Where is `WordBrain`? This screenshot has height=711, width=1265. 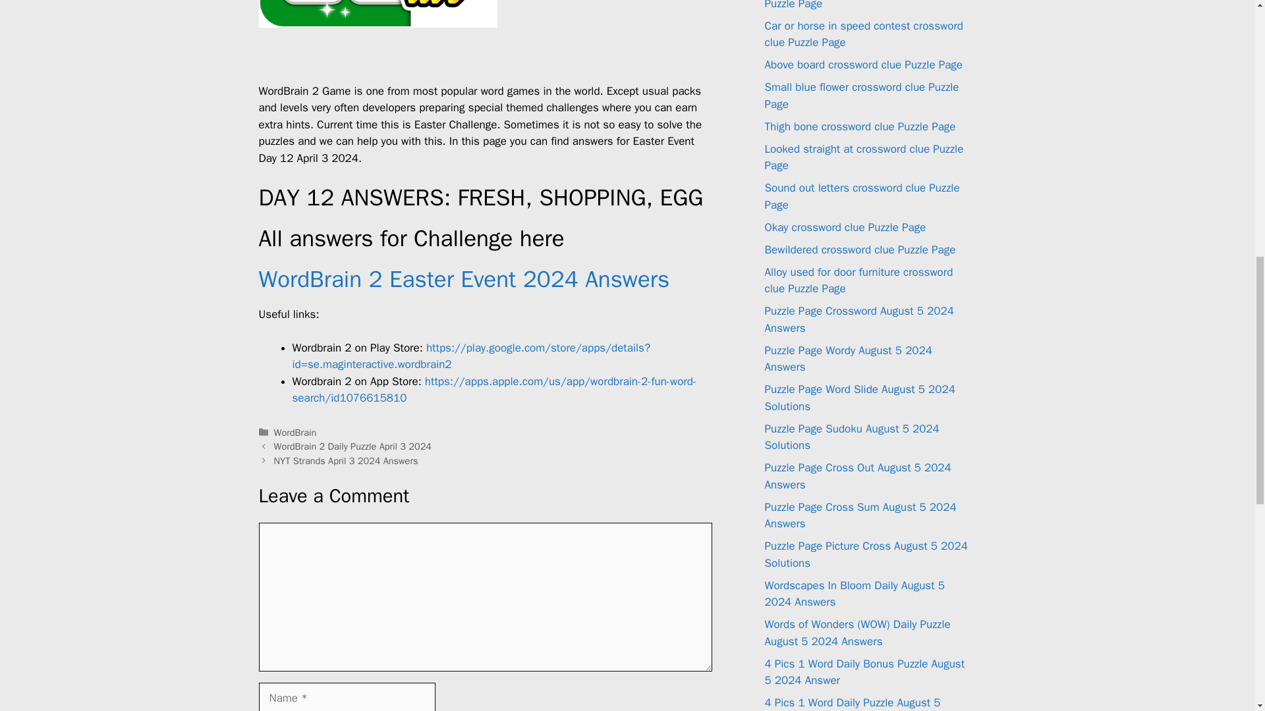
WordBrain is located at coordinates (295, 433).